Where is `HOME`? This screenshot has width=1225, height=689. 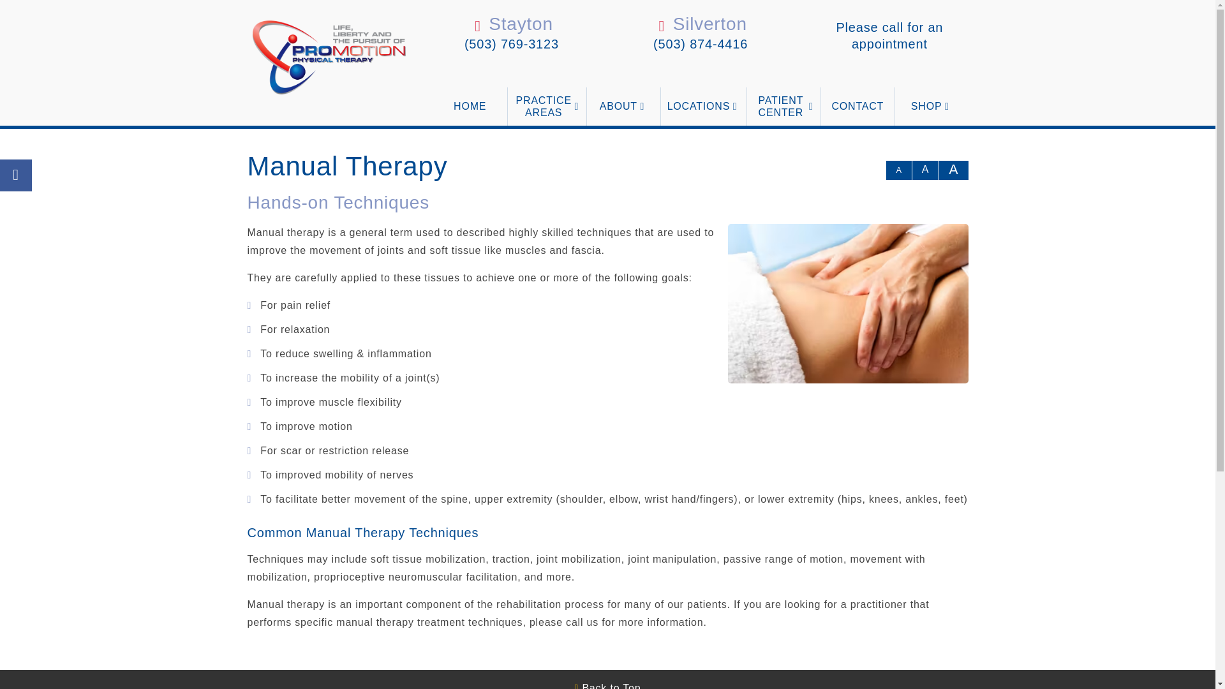
HOME is located at coordinates (470, 106).